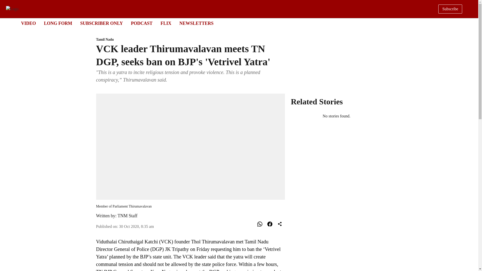  Describe the element at coordinates (101, 23) in the screenshot. I see `SUBSCRIBER ONLY` at that location.